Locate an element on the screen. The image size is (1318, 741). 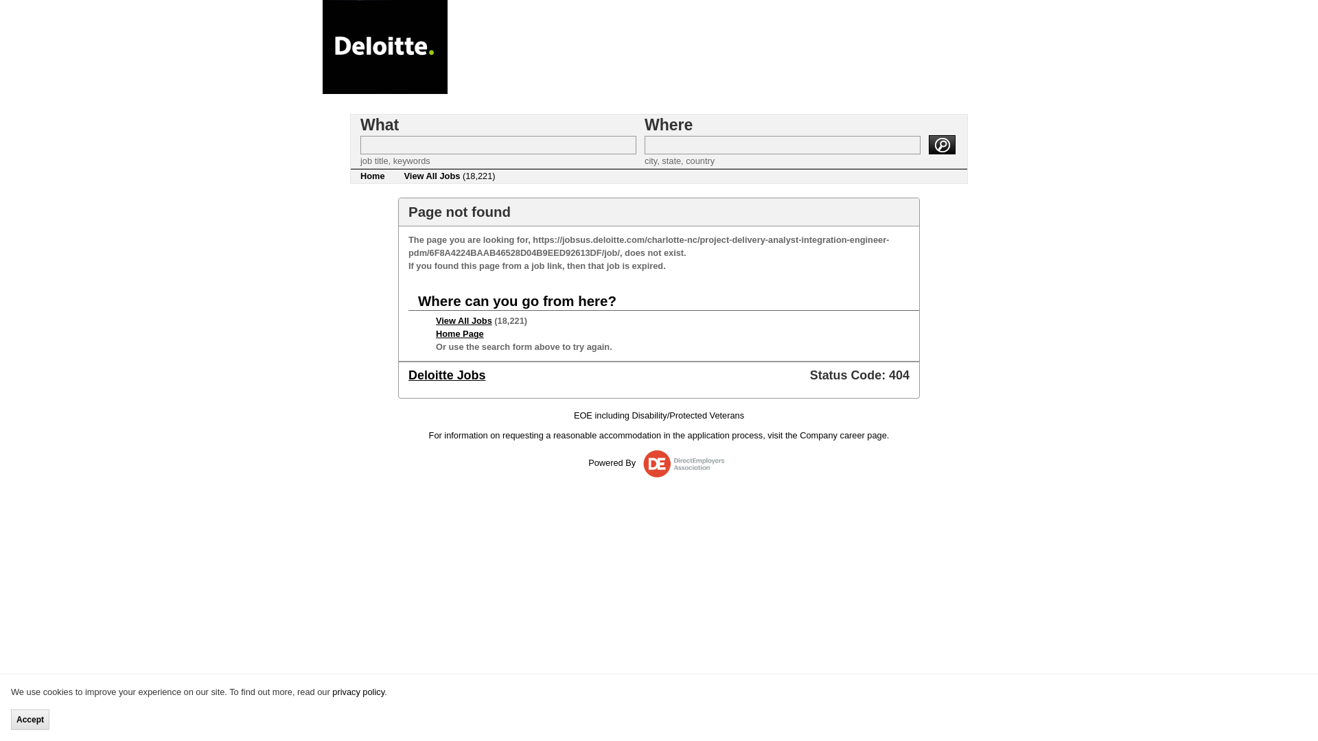
Search Phrase is located at coordinates (498, 144).